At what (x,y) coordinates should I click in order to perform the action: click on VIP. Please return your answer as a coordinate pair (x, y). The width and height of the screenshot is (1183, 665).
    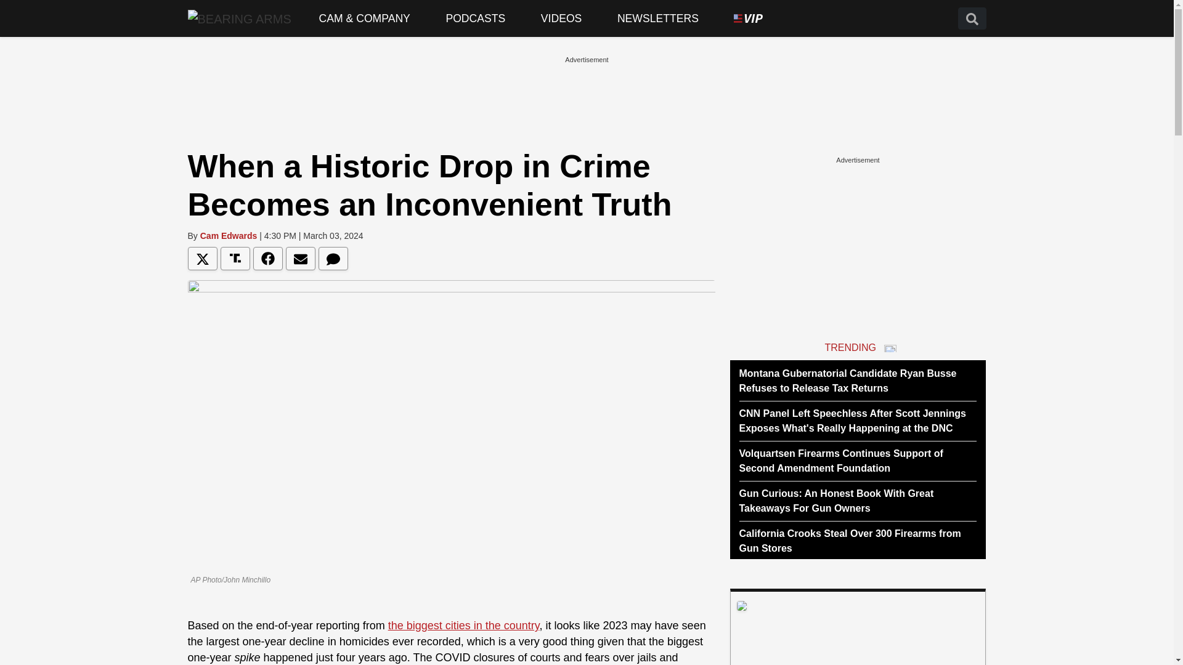
    Looking at the image, I should click on (748, 18).